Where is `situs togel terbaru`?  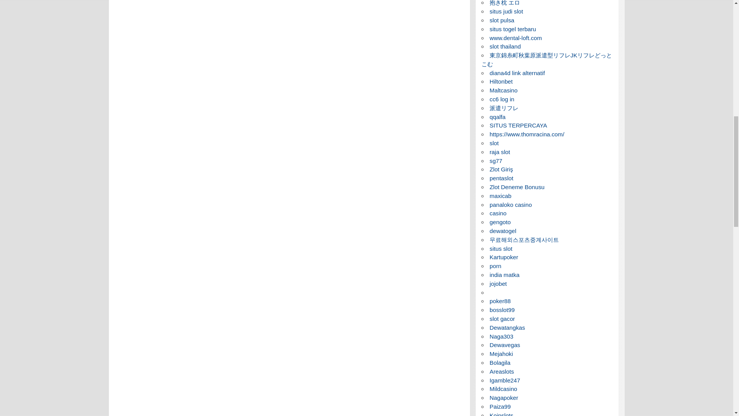
situs togel terbaru is located at coordinates (513, 29).